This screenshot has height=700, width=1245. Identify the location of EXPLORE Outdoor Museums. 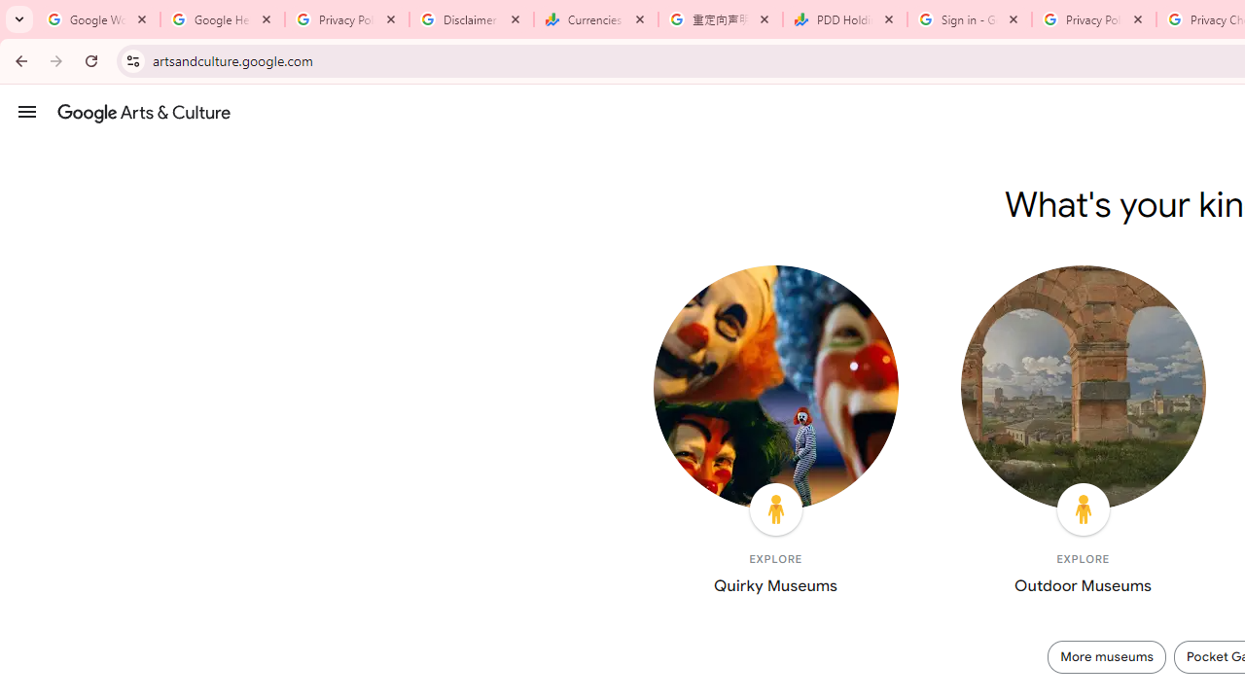
(1083, 435).